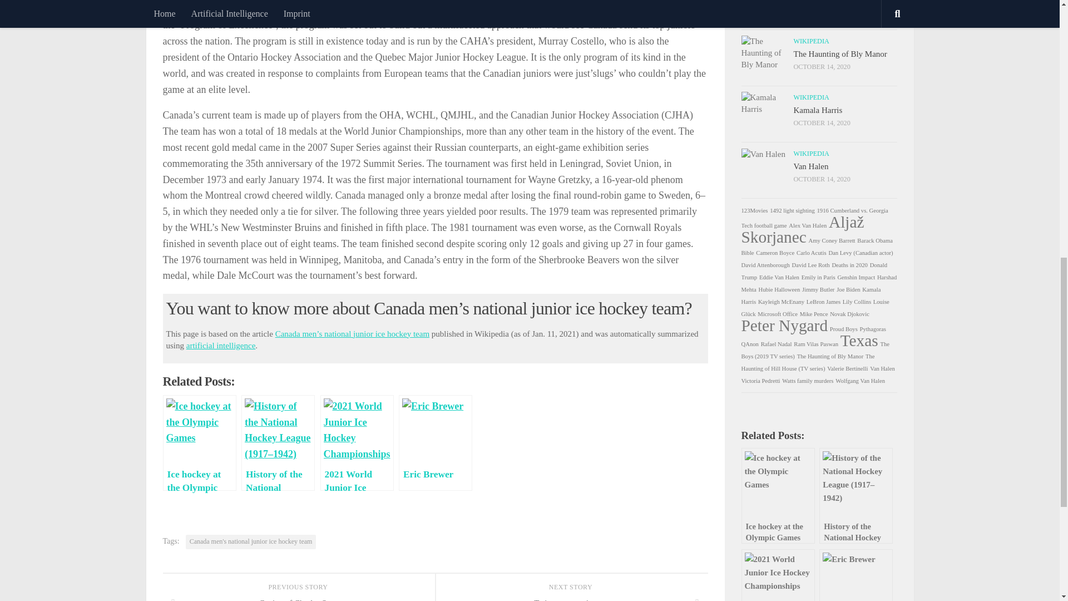 The image size is (1068, 601). I want to click on Twitter suspensions, so click(571, 598).